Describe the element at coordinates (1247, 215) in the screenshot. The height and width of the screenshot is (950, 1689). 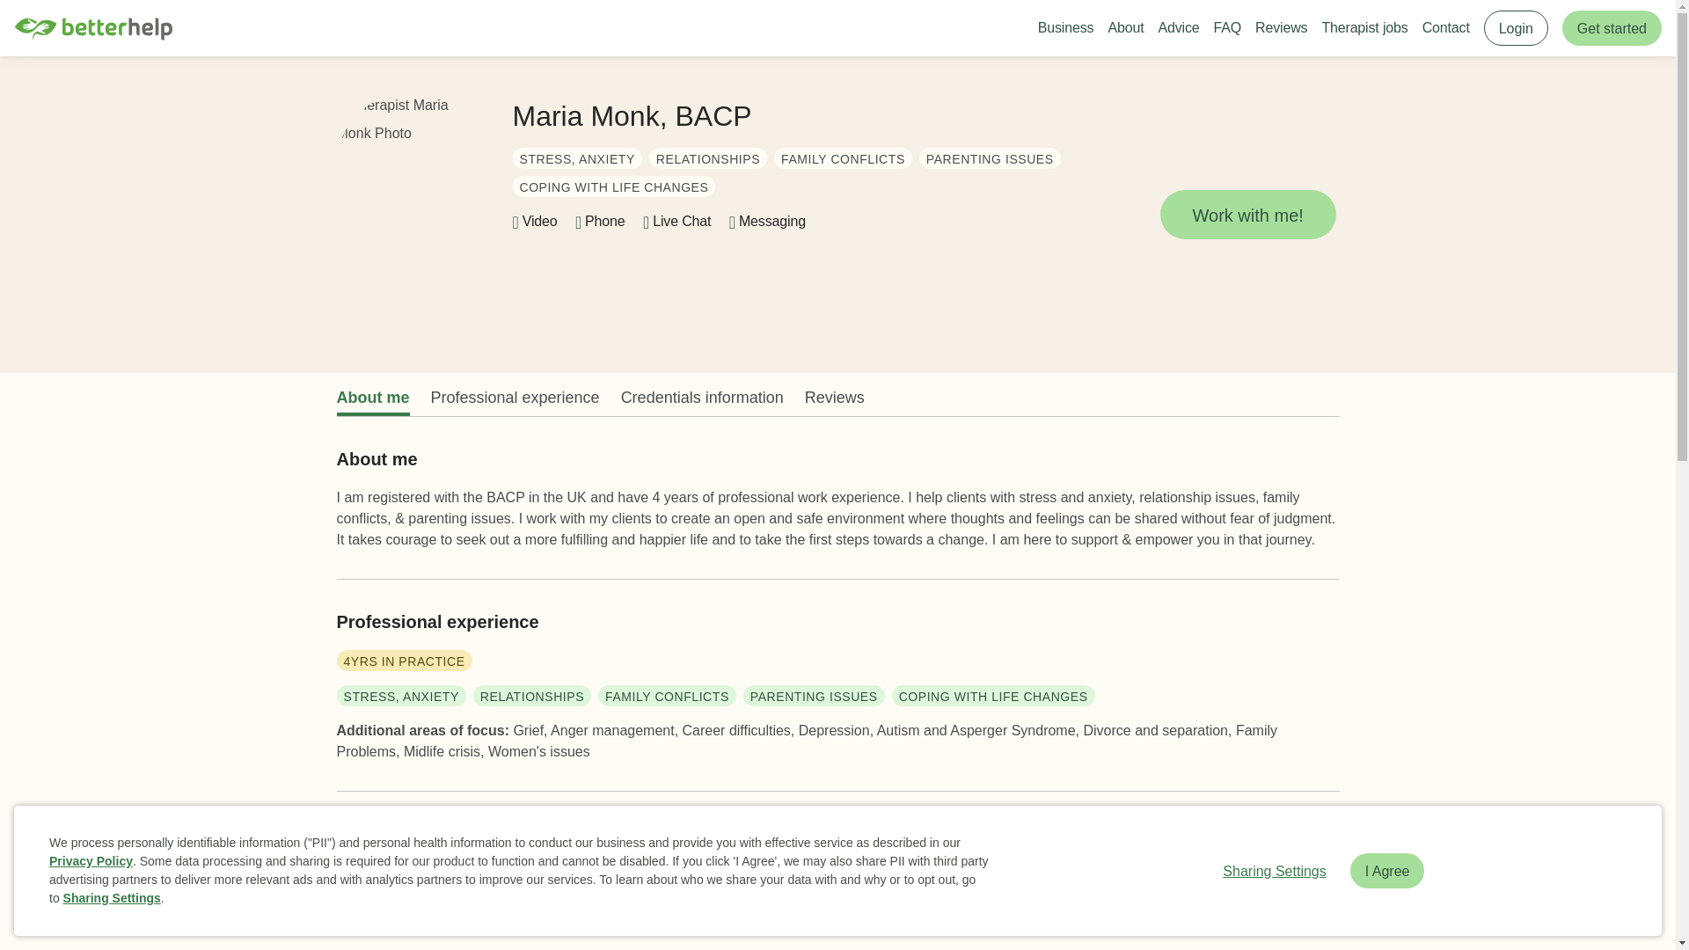
I see `Work with me!` at that location.